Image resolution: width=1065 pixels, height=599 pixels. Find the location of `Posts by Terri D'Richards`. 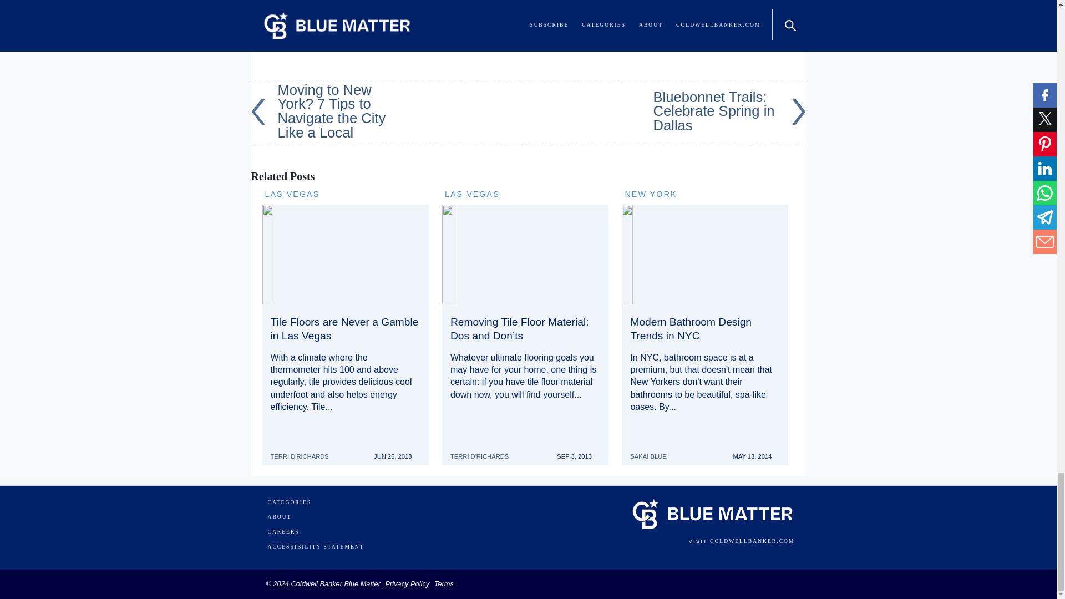

Posts by Terri D'Richards is located at coordinates (304, 451).